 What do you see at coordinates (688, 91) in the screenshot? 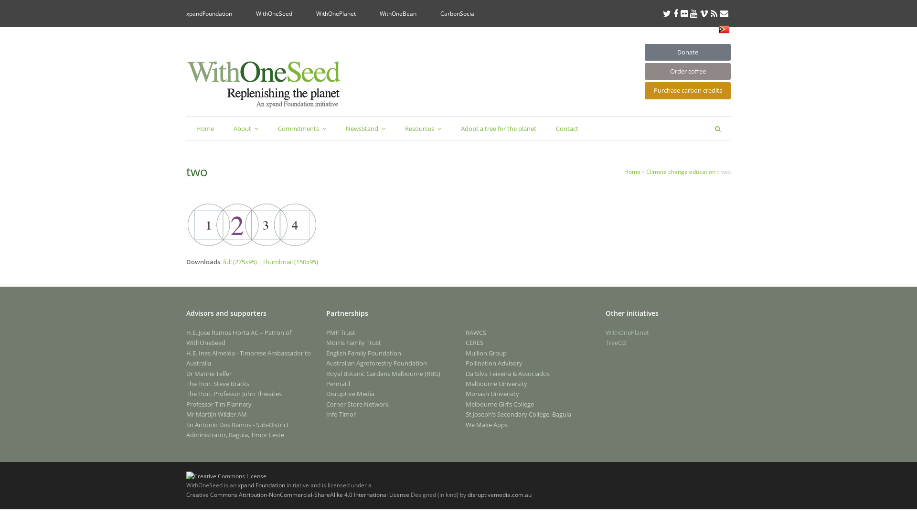
I see `Purchase carbon credits` at bounding box center [688, 91].